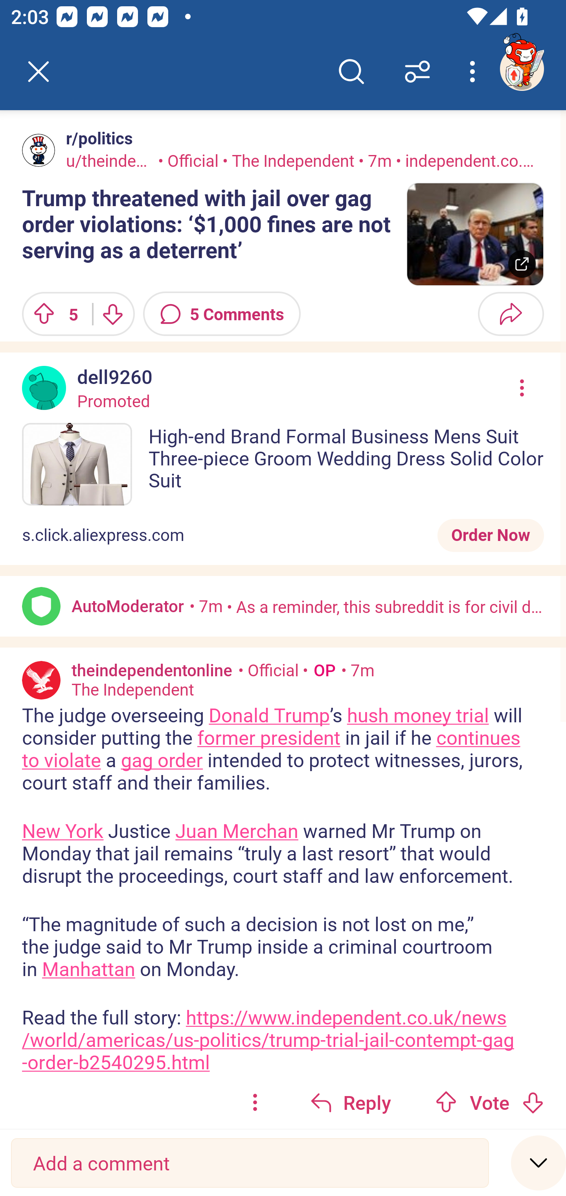 Image resolution: width=566 pixels, height=1196 pixels. What do you see at coordinates (132, 690) in the screenshot?
I see `The Independent` at bounding box center [132, 690].